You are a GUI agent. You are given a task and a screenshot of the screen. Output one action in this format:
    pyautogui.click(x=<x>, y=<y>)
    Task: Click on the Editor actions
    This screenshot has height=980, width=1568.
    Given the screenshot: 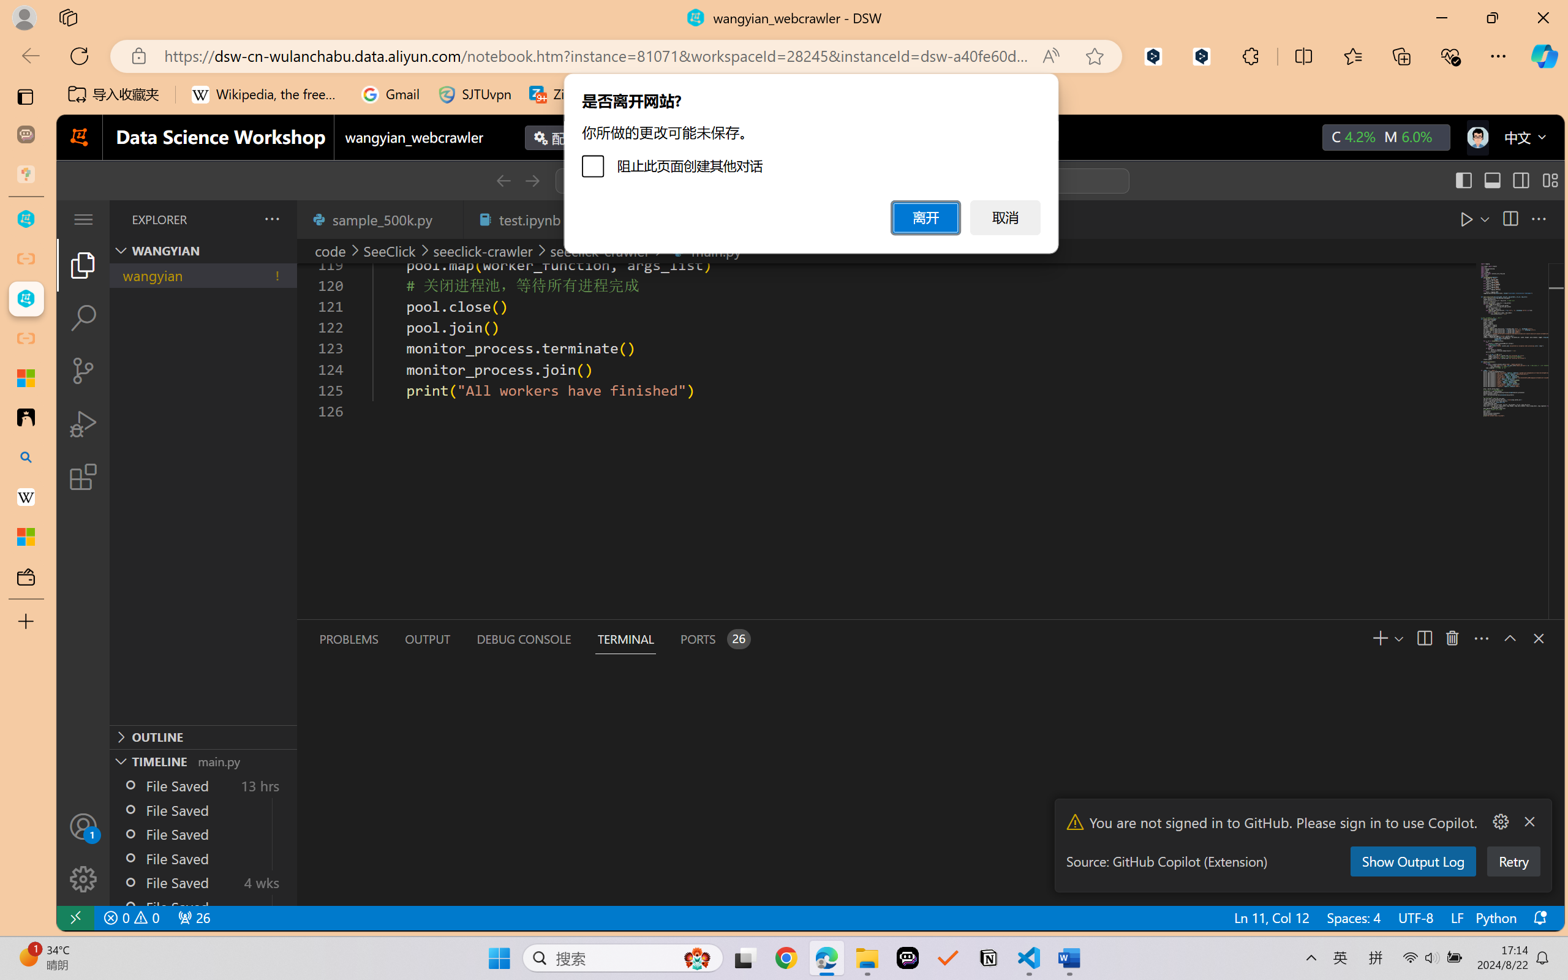 What is the action you would take?
    pyautogui.click(x=1490, y=219)
    